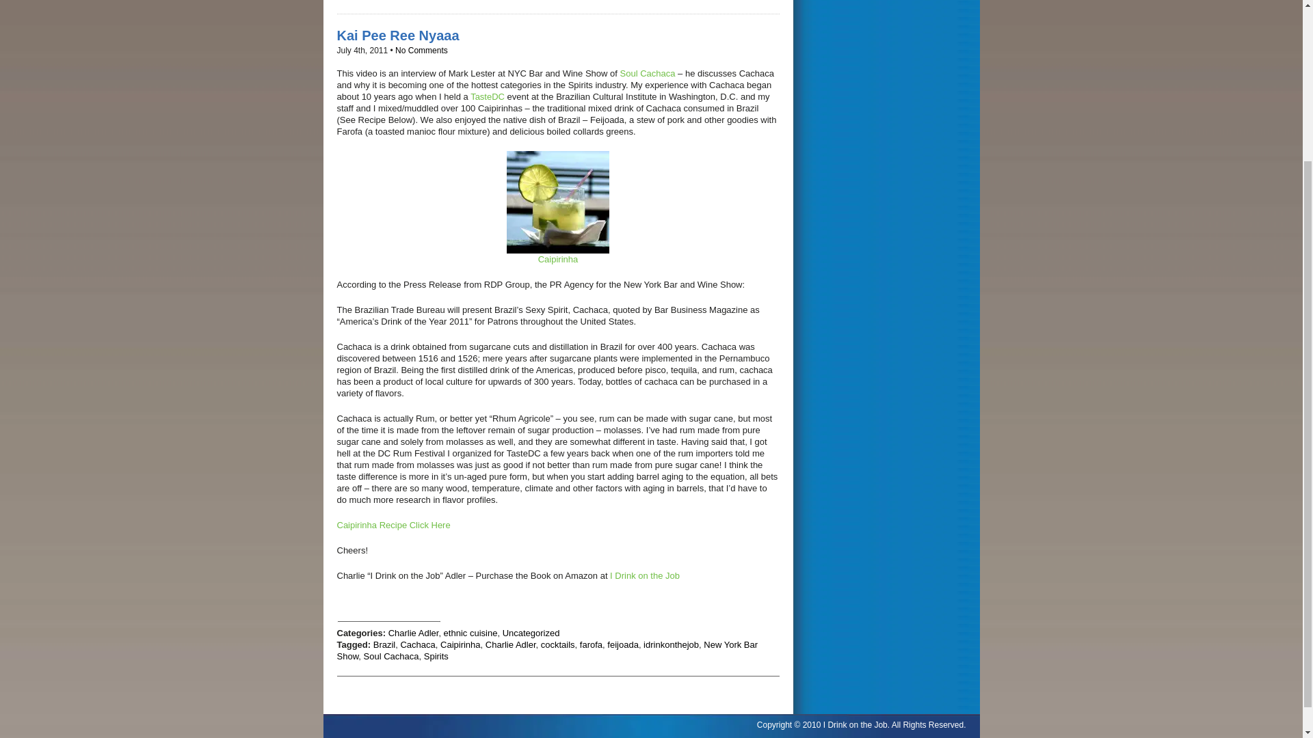 Image resolution: width=1313 pixels, height=738 pixels. What do you see at coordinates (557, 208) in the screenshot?
I see `Caipirinha` at bounding box center [557, 208].